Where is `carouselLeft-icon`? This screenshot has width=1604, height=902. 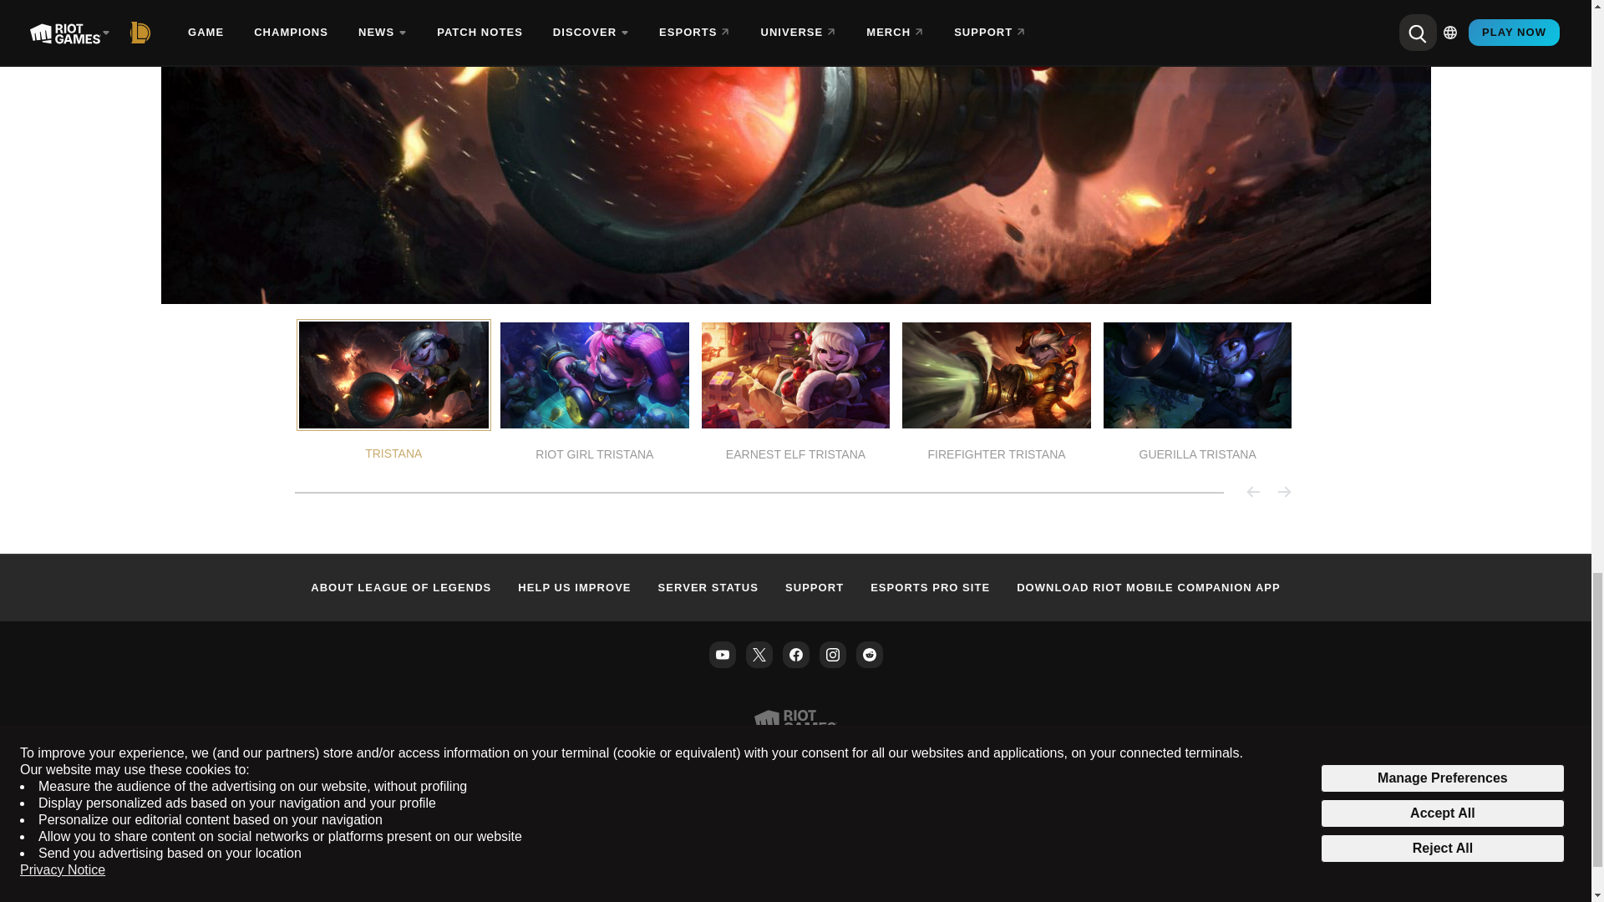
carouselLeft-icon is located at coordinates (1253, 491).